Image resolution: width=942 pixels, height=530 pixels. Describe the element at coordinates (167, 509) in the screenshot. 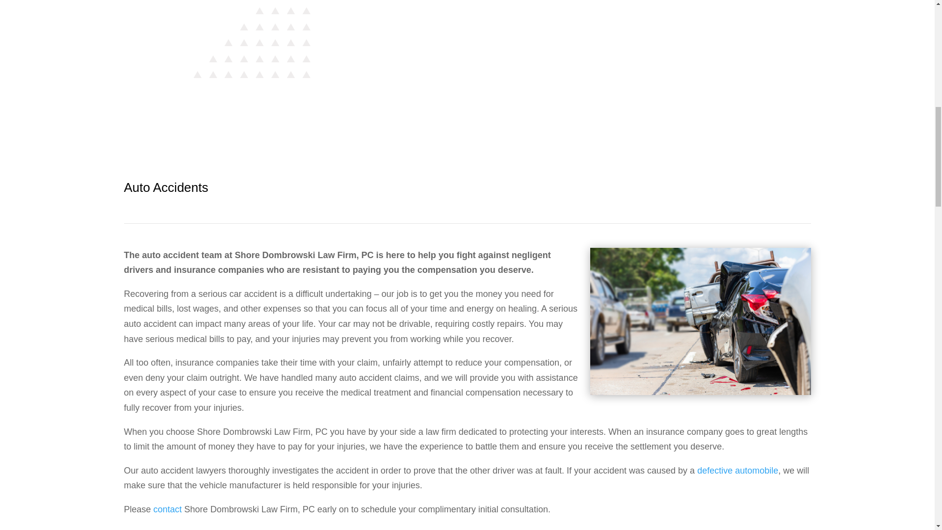

I see `contact` at that location.